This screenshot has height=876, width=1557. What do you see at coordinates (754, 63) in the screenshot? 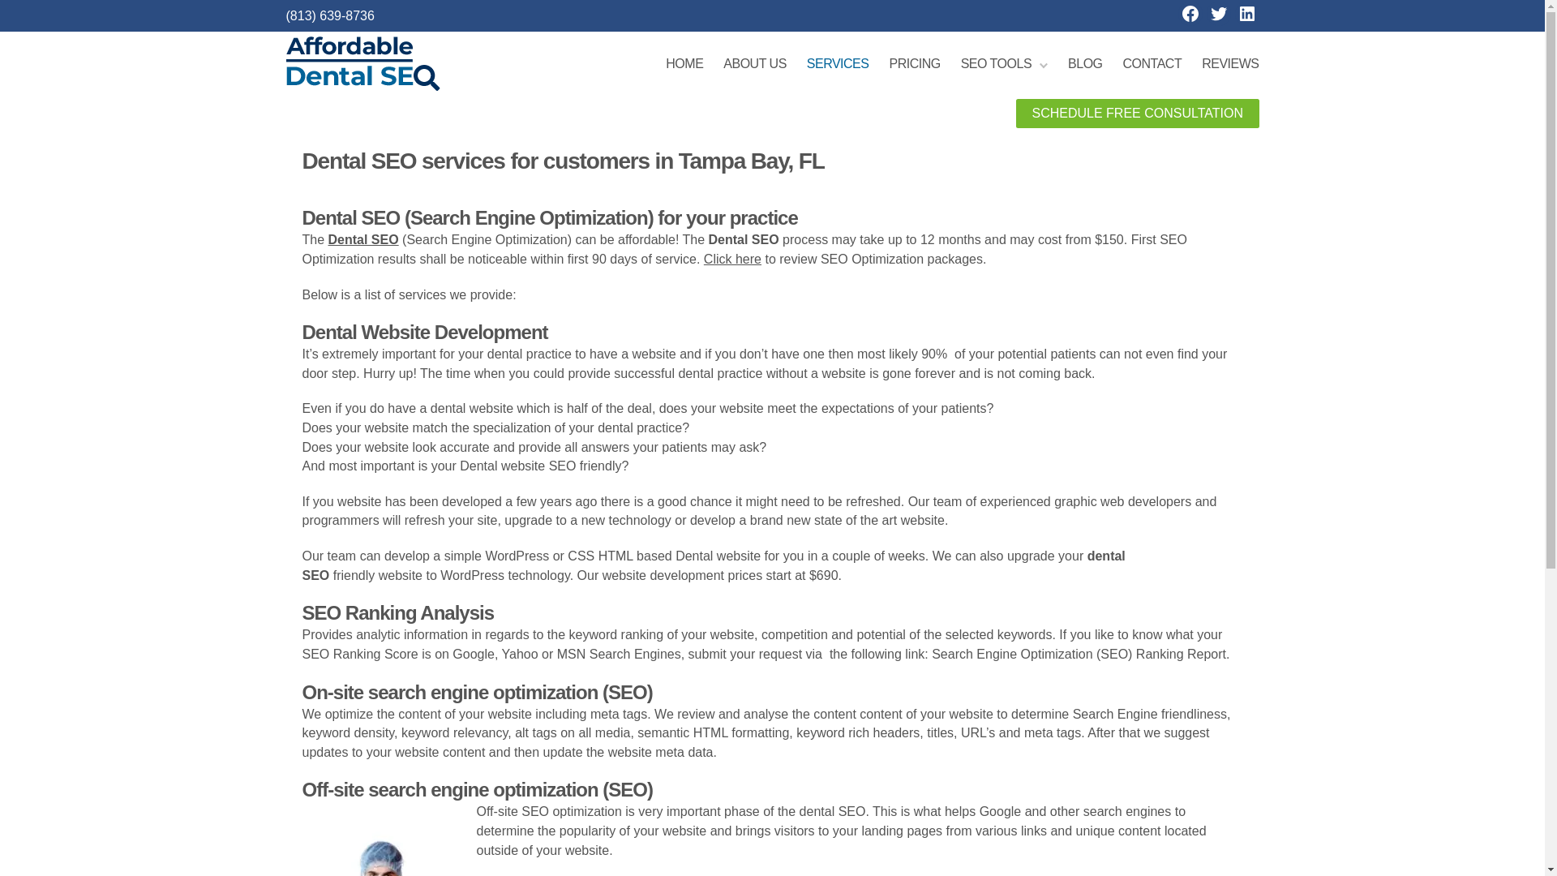
I see `ABOUT US` at bounding box center [754, 63].